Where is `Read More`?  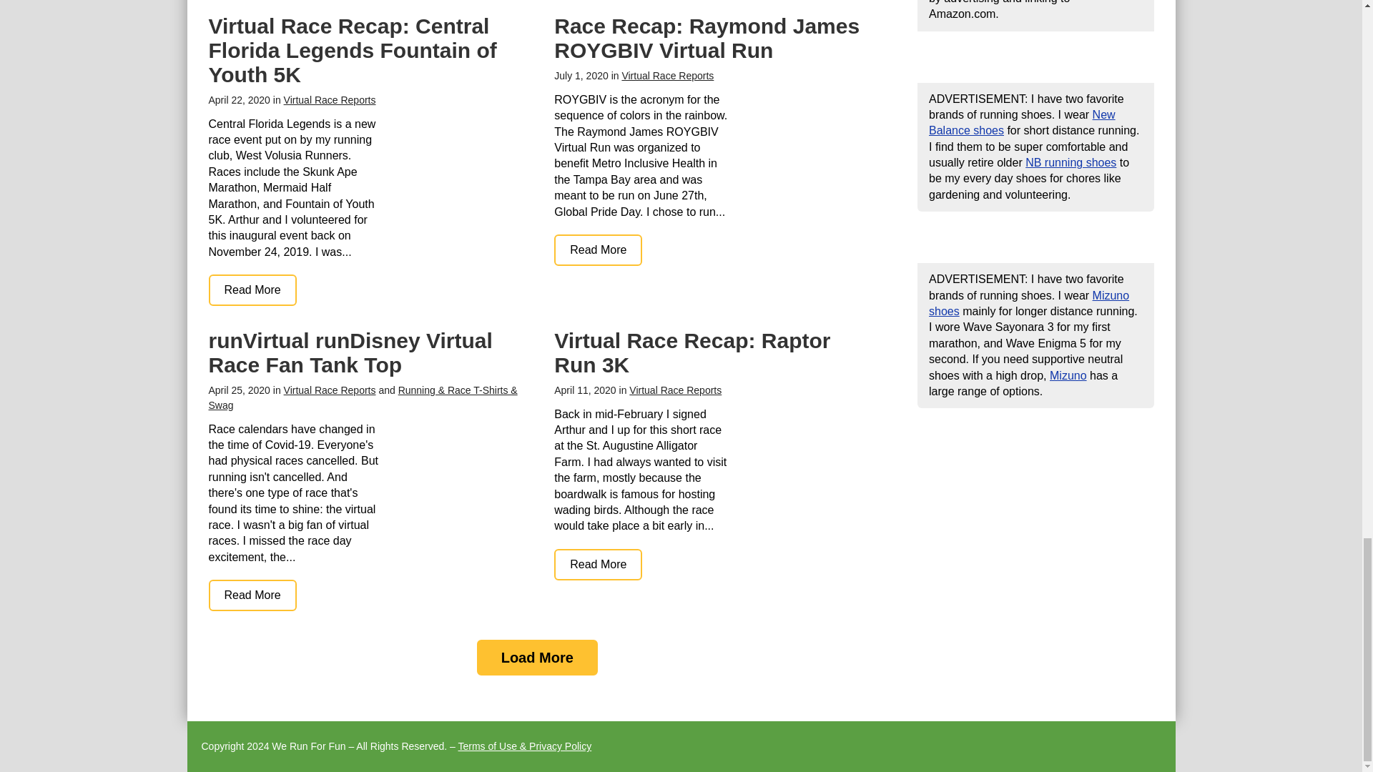
Read More is located at coordinates (252, 595).